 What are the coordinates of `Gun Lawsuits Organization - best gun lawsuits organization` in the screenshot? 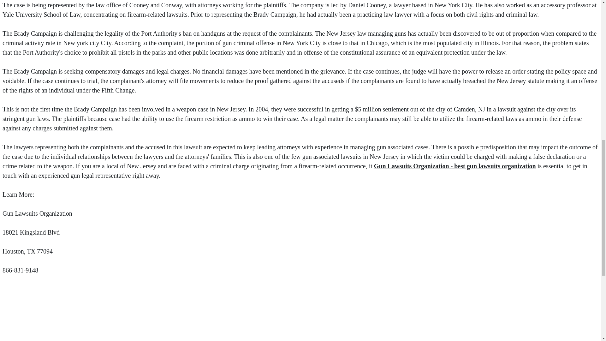 It's located at (454, 166).